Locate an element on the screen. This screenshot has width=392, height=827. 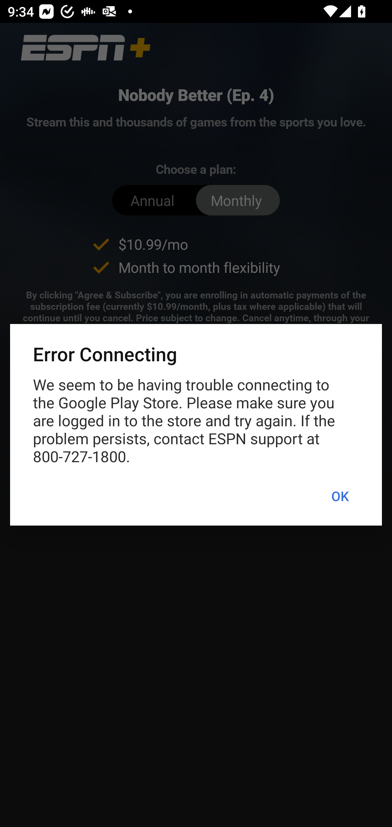
OK is located at coordinates (340, 496).